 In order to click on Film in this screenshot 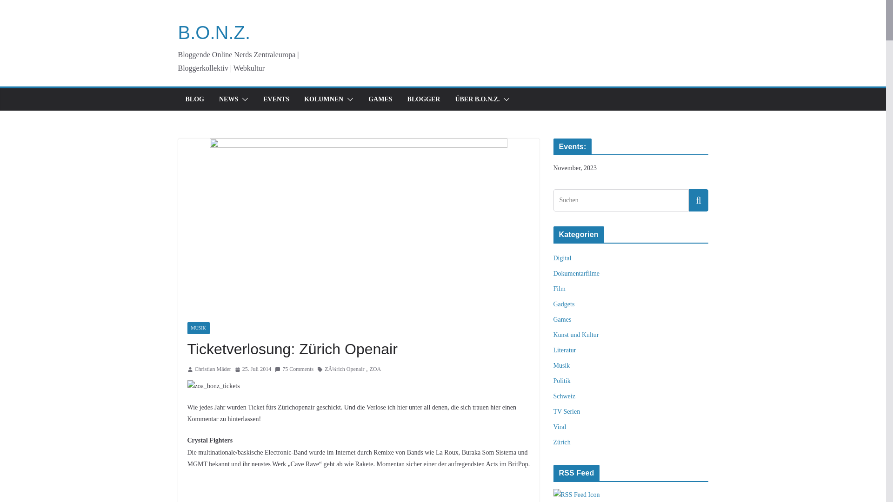, I will do `click(560, 289)`.